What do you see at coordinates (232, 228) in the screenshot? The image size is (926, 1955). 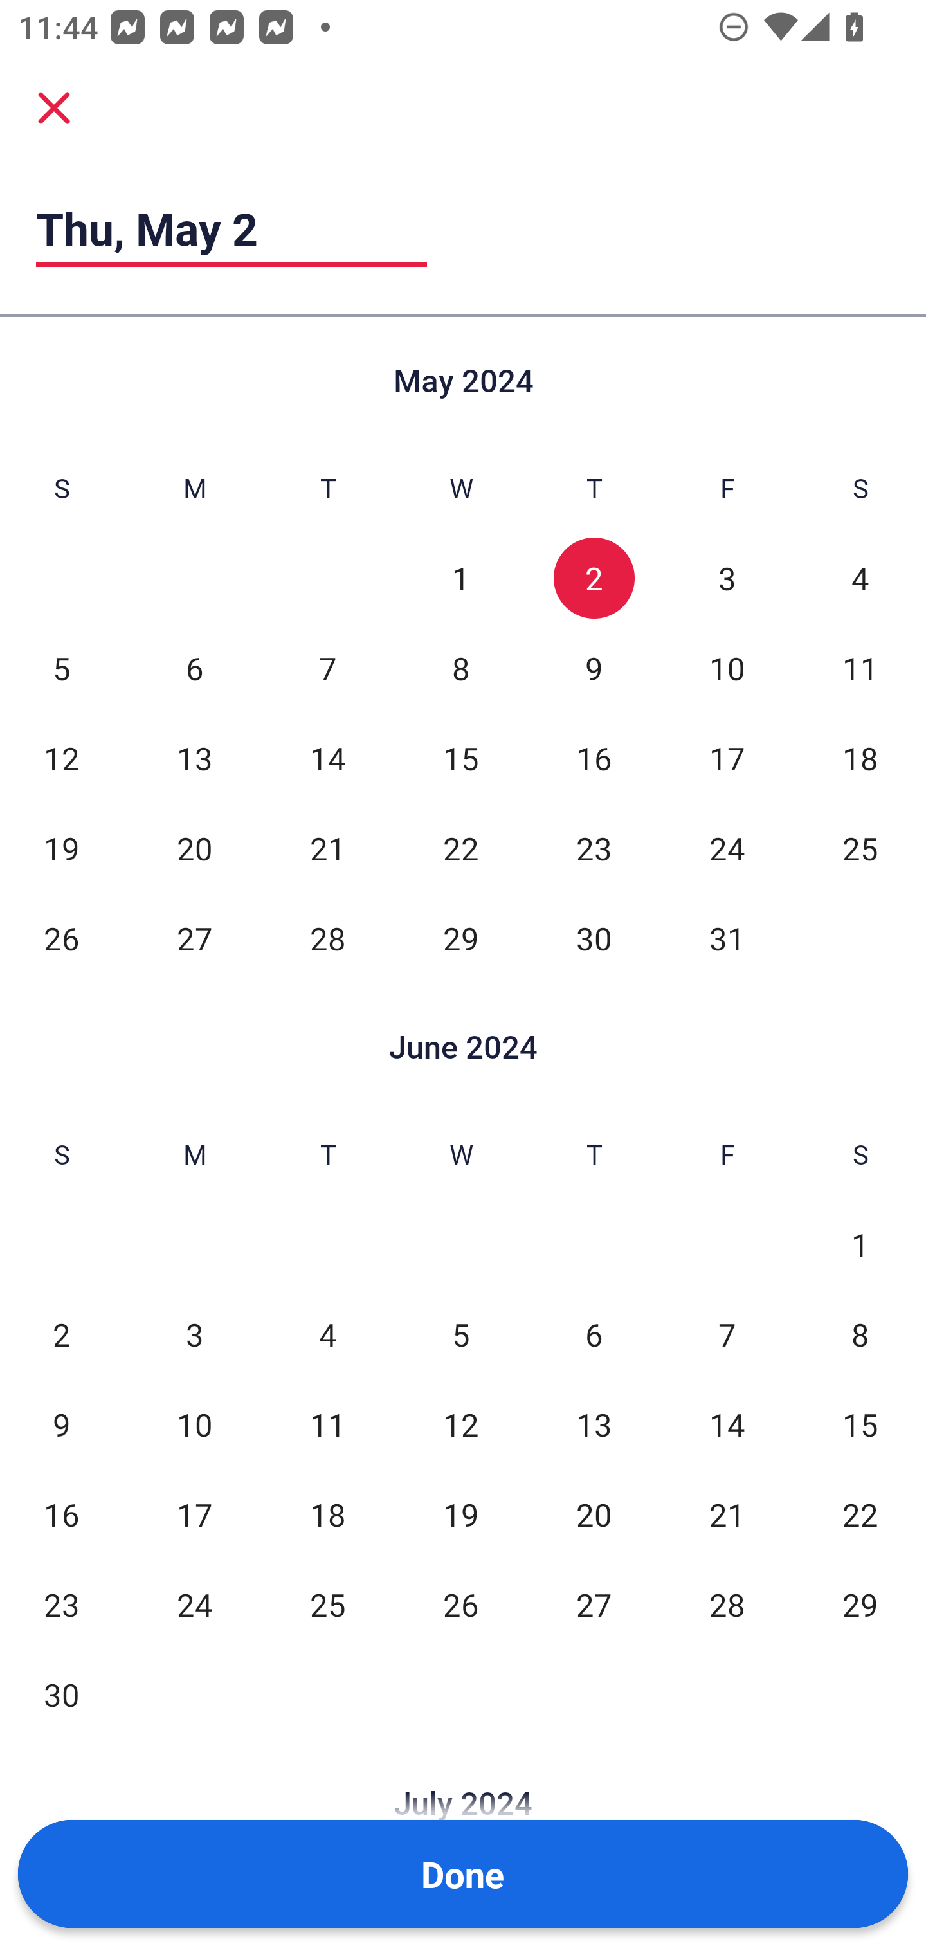 I see `Thu, May 2` at bounding box center [232, 228].